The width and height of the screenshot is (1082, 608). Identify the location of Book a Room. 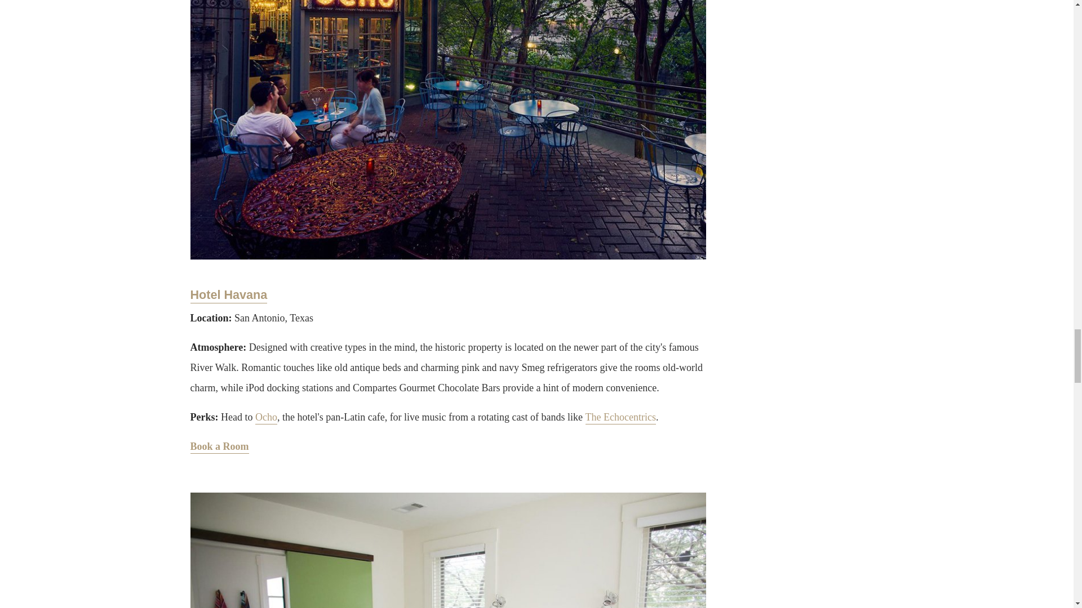
(219, 447).